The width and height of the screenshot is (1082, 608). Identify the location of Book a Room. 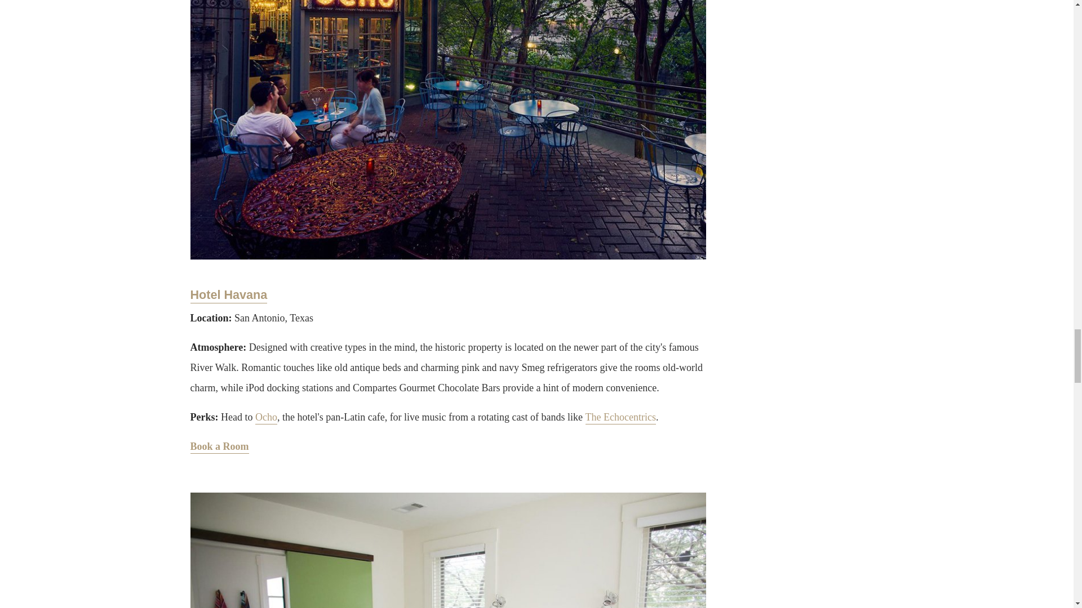
(219, 447).